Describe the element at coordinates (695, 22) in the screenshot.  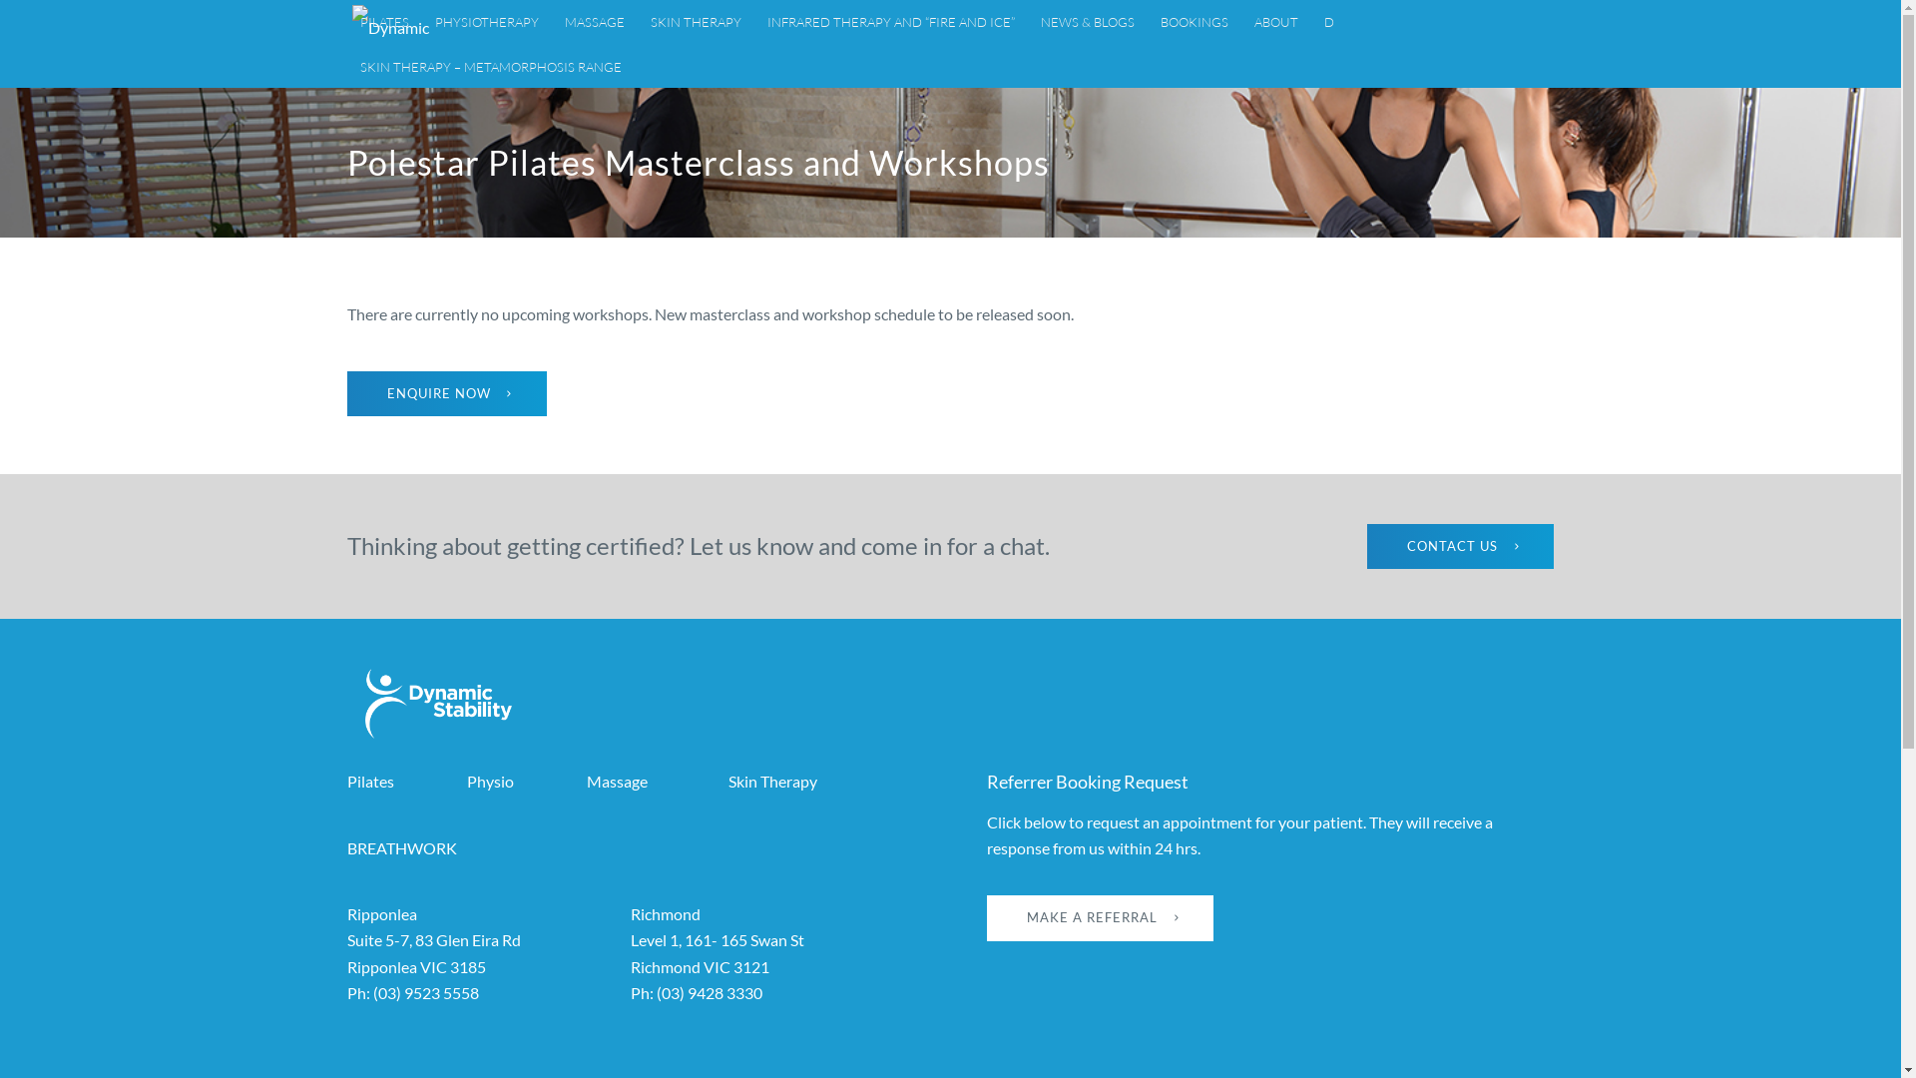
I see `SKIN THERAPY` at that location.